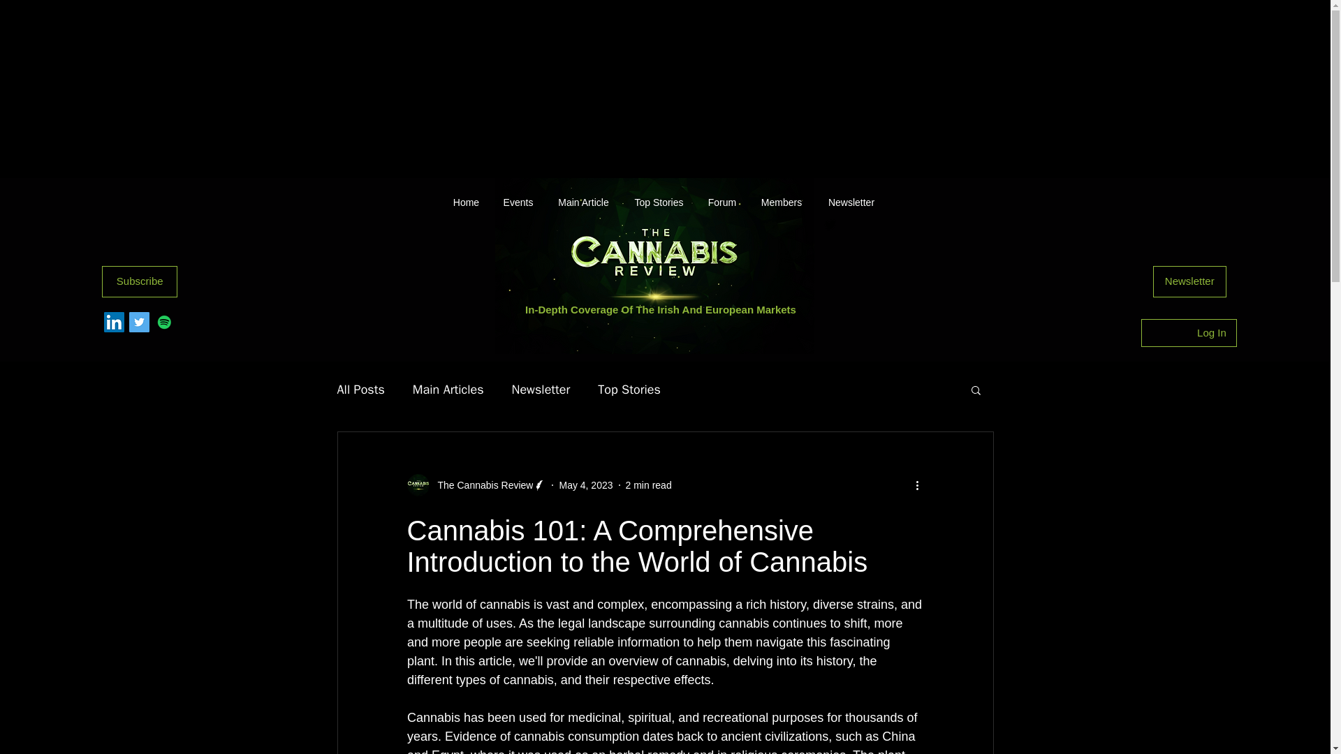  What do you see at coordinates (139, 281) in the screenshot?
I see `Subscribe` at bounding box center [139, 281].